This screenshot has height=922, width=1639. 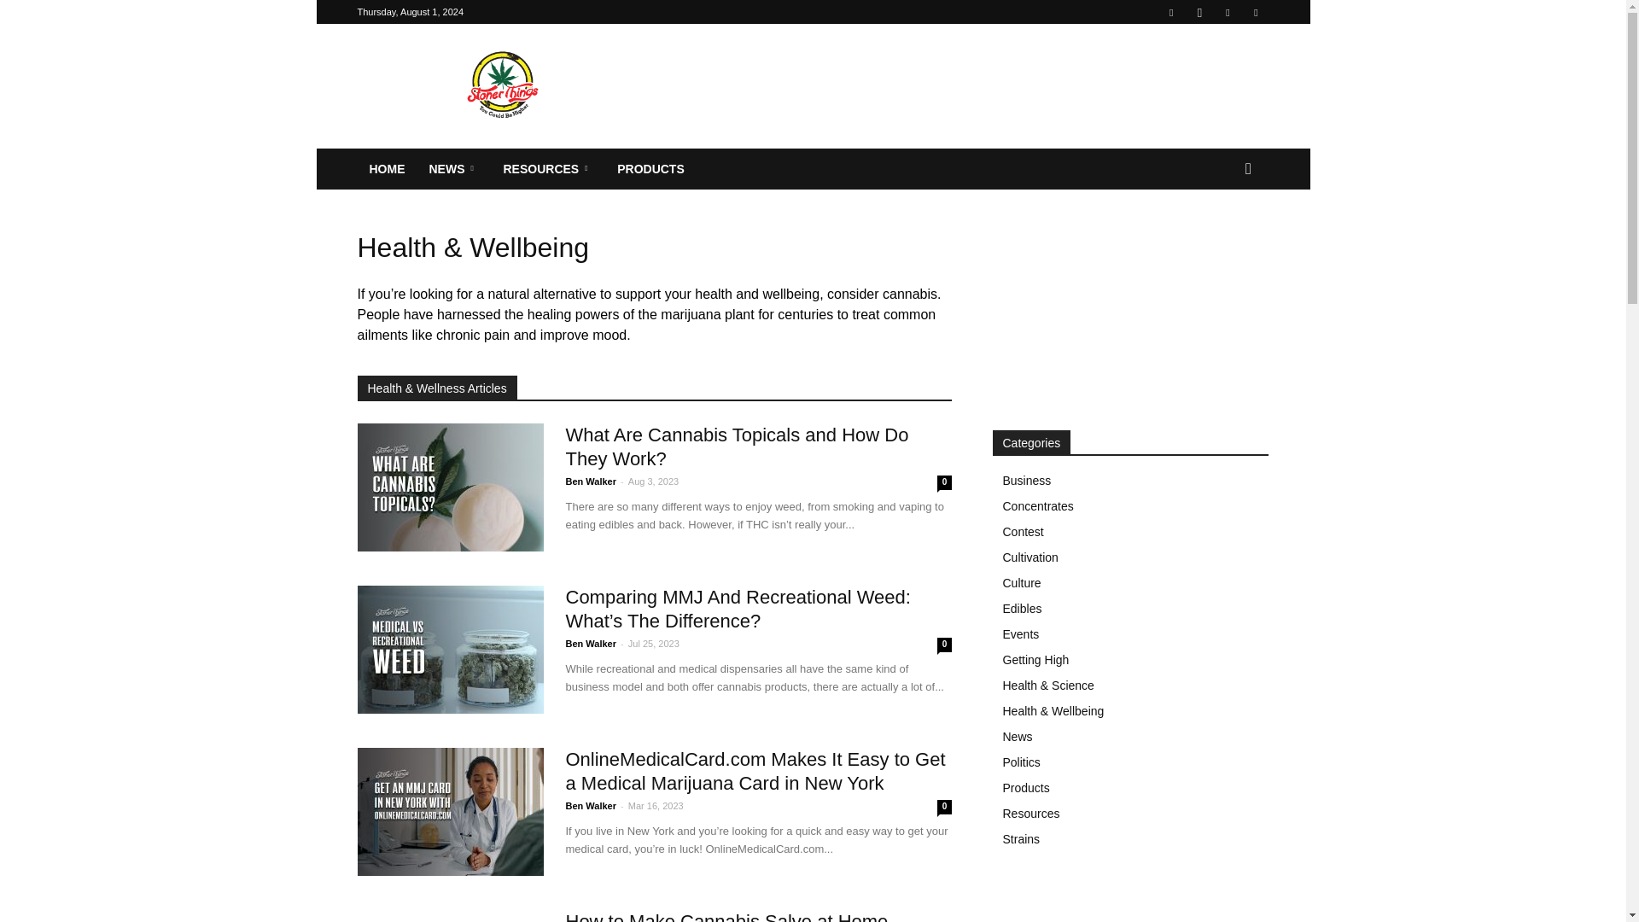 I want to click on Twitter, so click(x=1228, y=12).